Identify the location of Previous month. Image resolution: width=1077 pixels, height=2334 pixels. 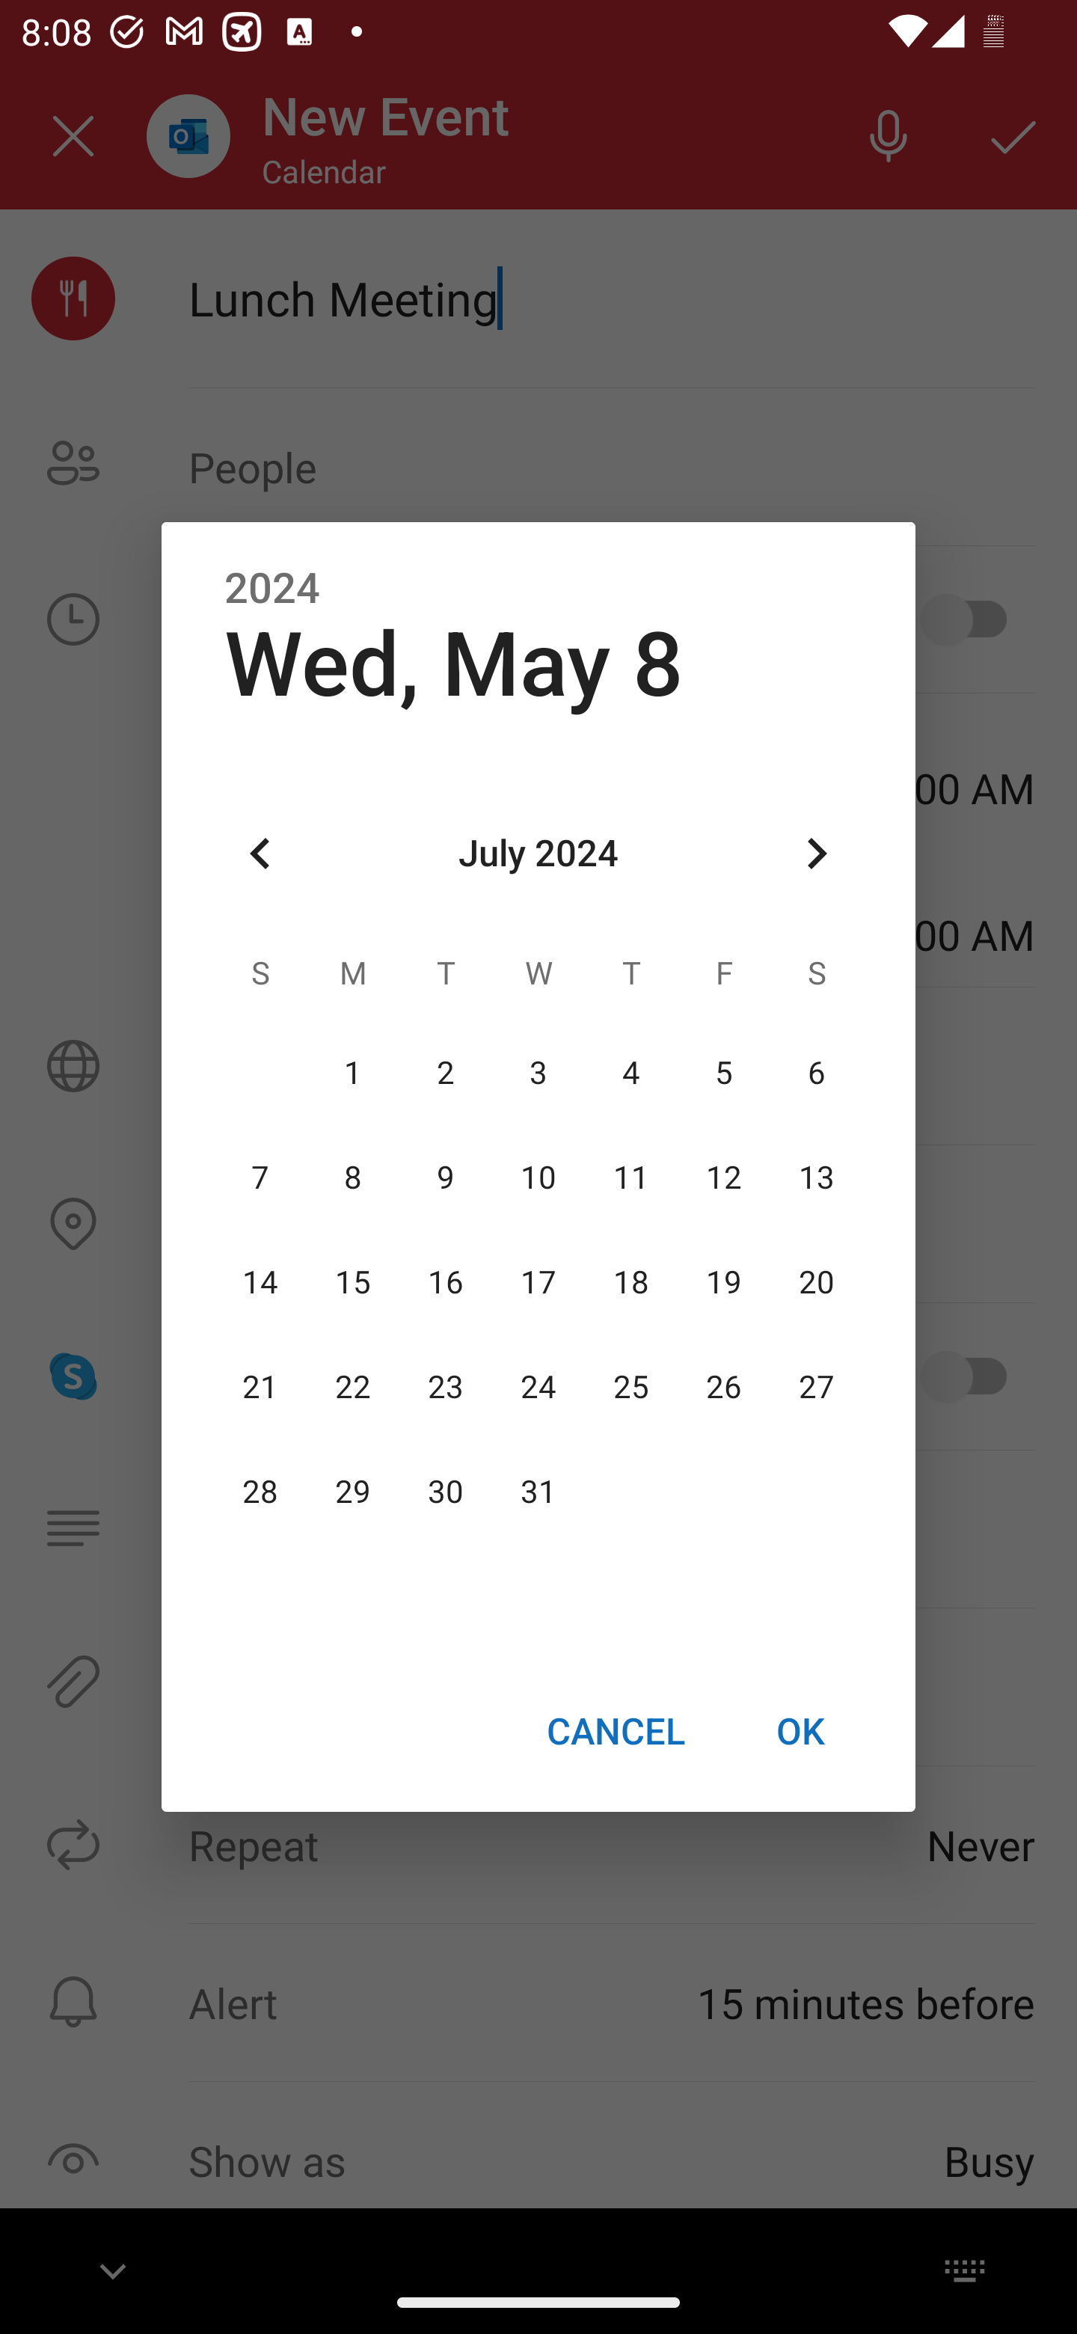
(260, 854).